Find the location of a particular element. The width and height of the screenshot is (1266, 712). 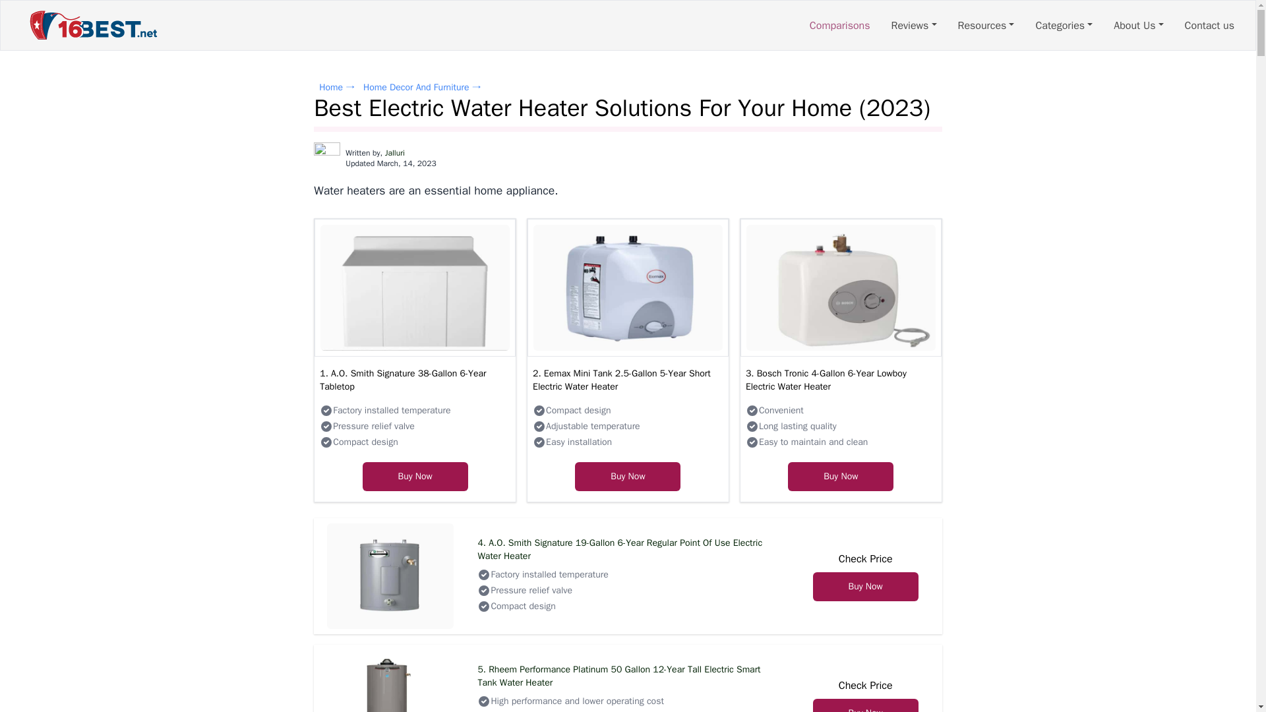

Buy Now is located at coordinates (840, 476).